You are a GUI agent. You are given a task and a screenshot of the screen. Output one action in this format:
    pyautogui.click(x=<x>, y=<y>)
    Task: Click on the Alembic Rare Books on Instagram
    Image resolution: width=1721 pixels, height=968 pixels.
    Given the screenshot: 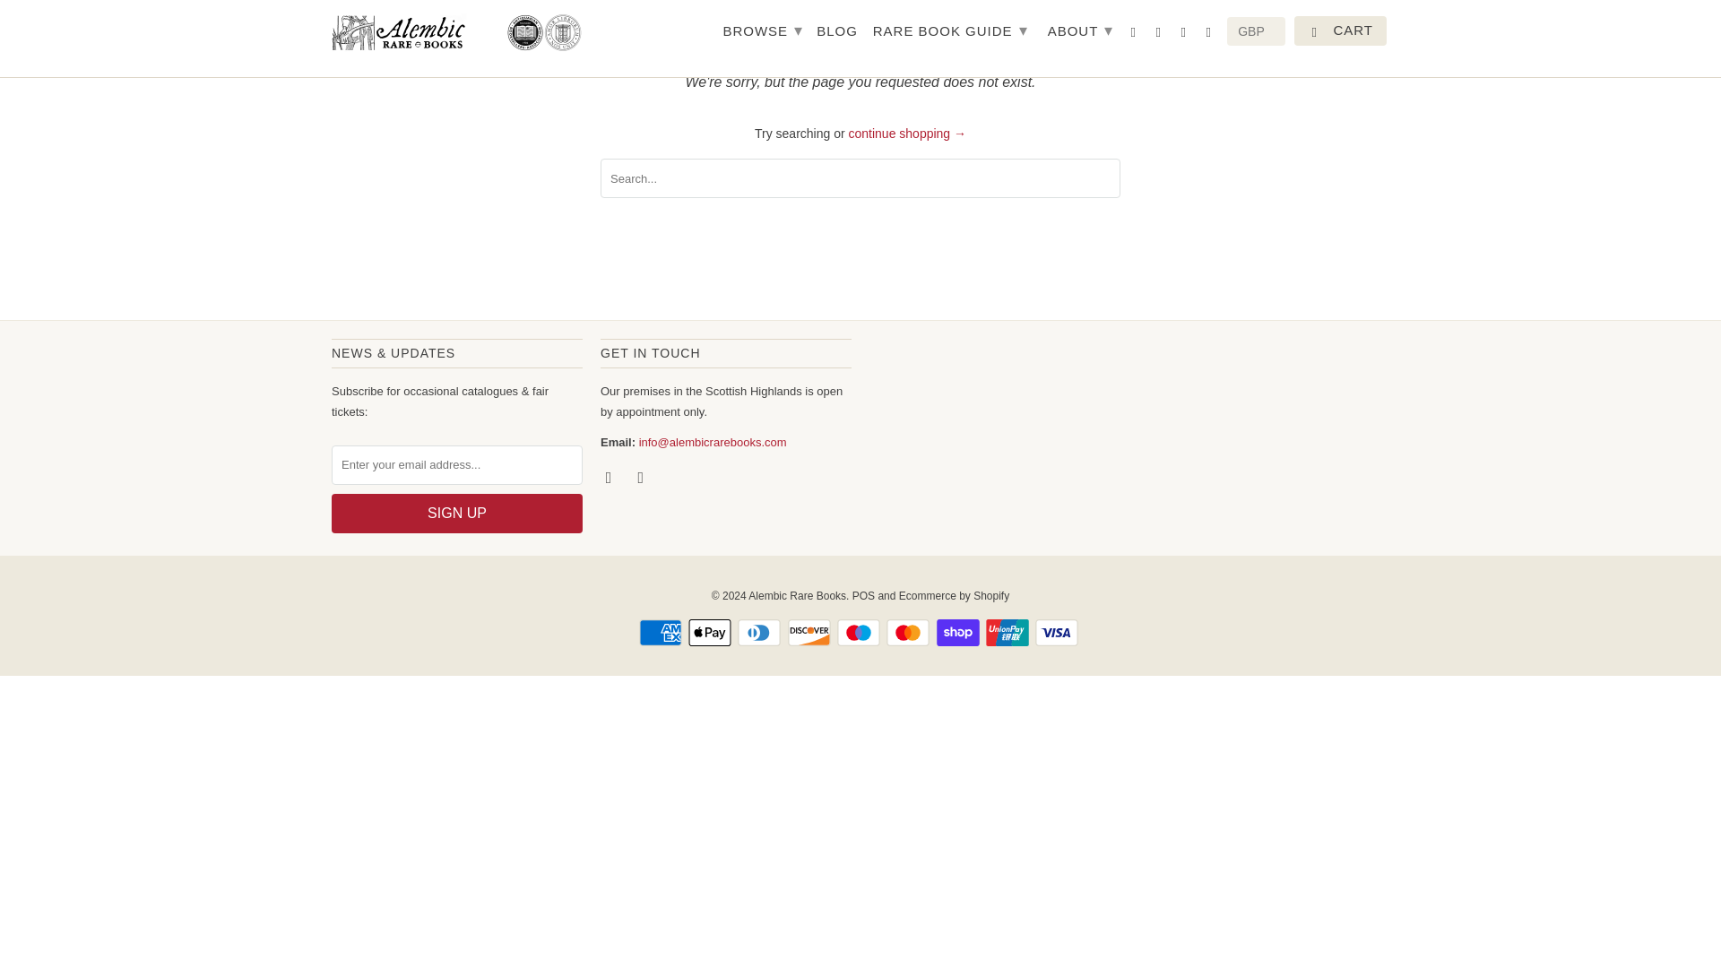 What is the action you would take?
    pyautogui.click(x=610, y=477)
    